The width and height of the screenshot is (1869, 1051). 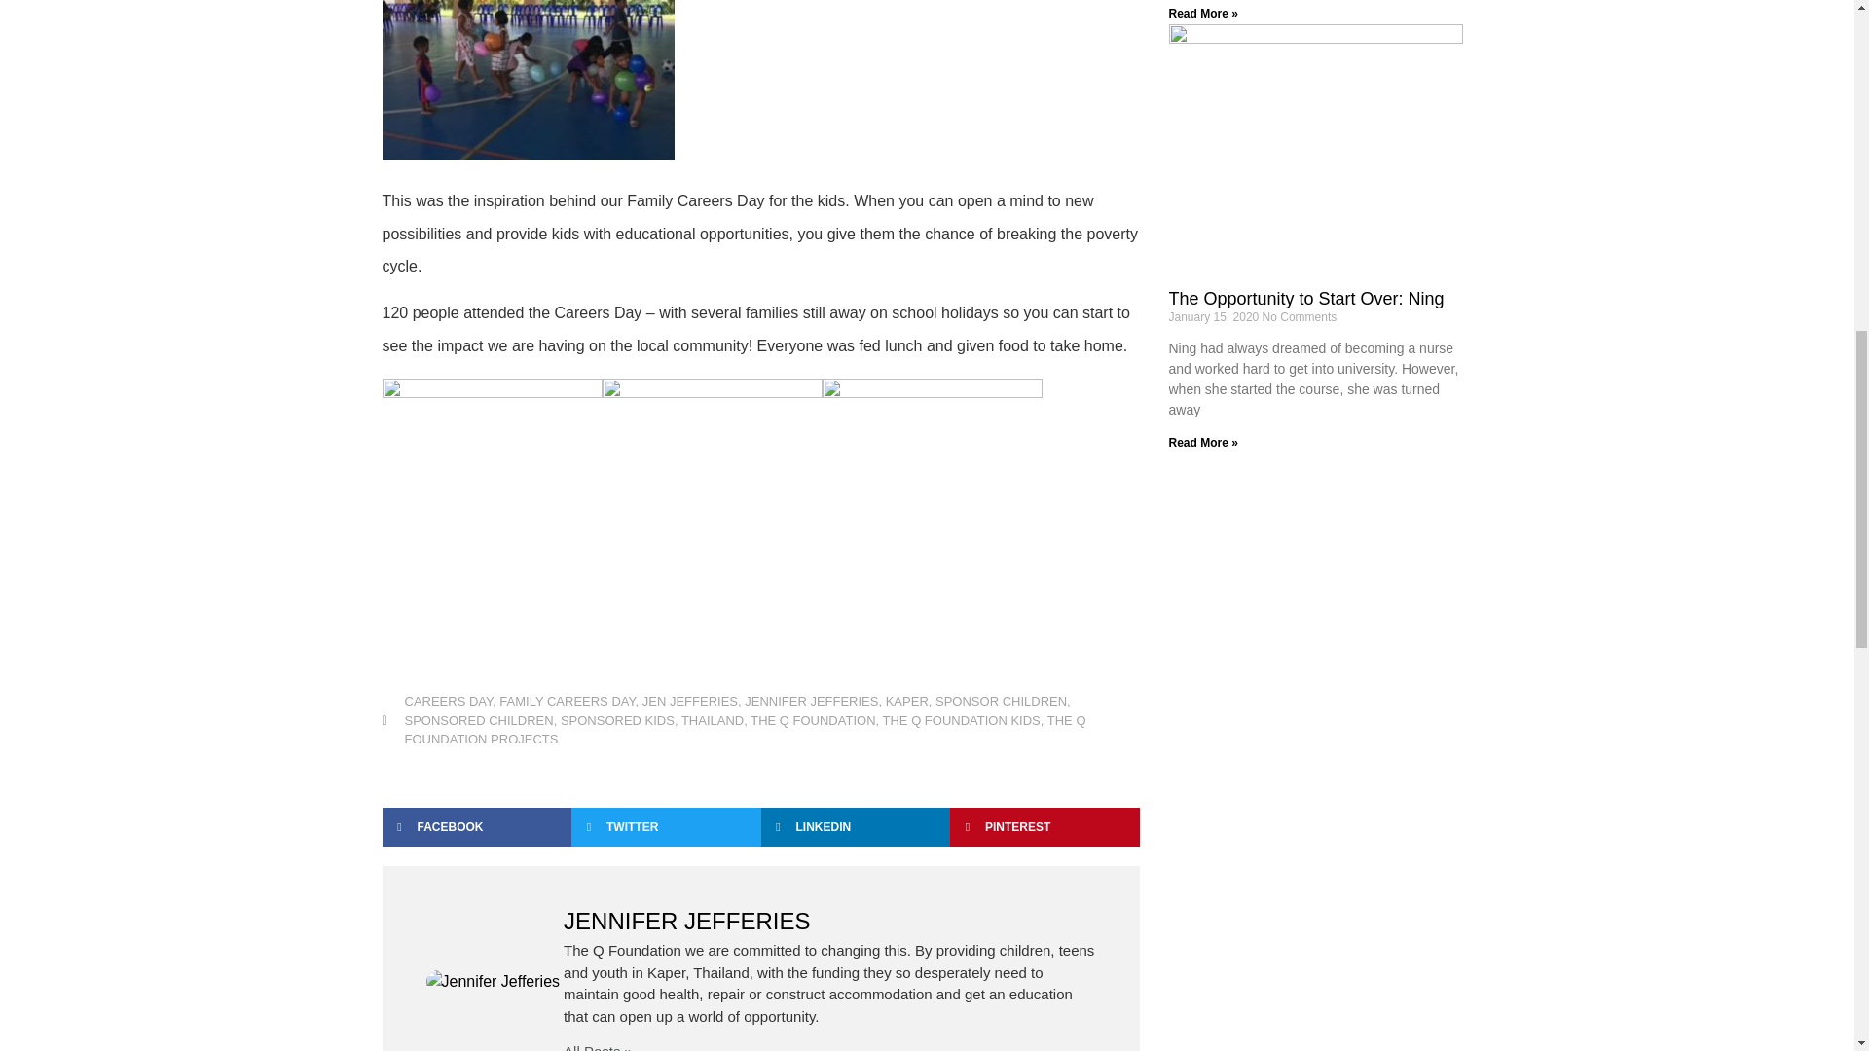 I want to click on JENNIFER JEFFERIES, so click(x=811, y=701).